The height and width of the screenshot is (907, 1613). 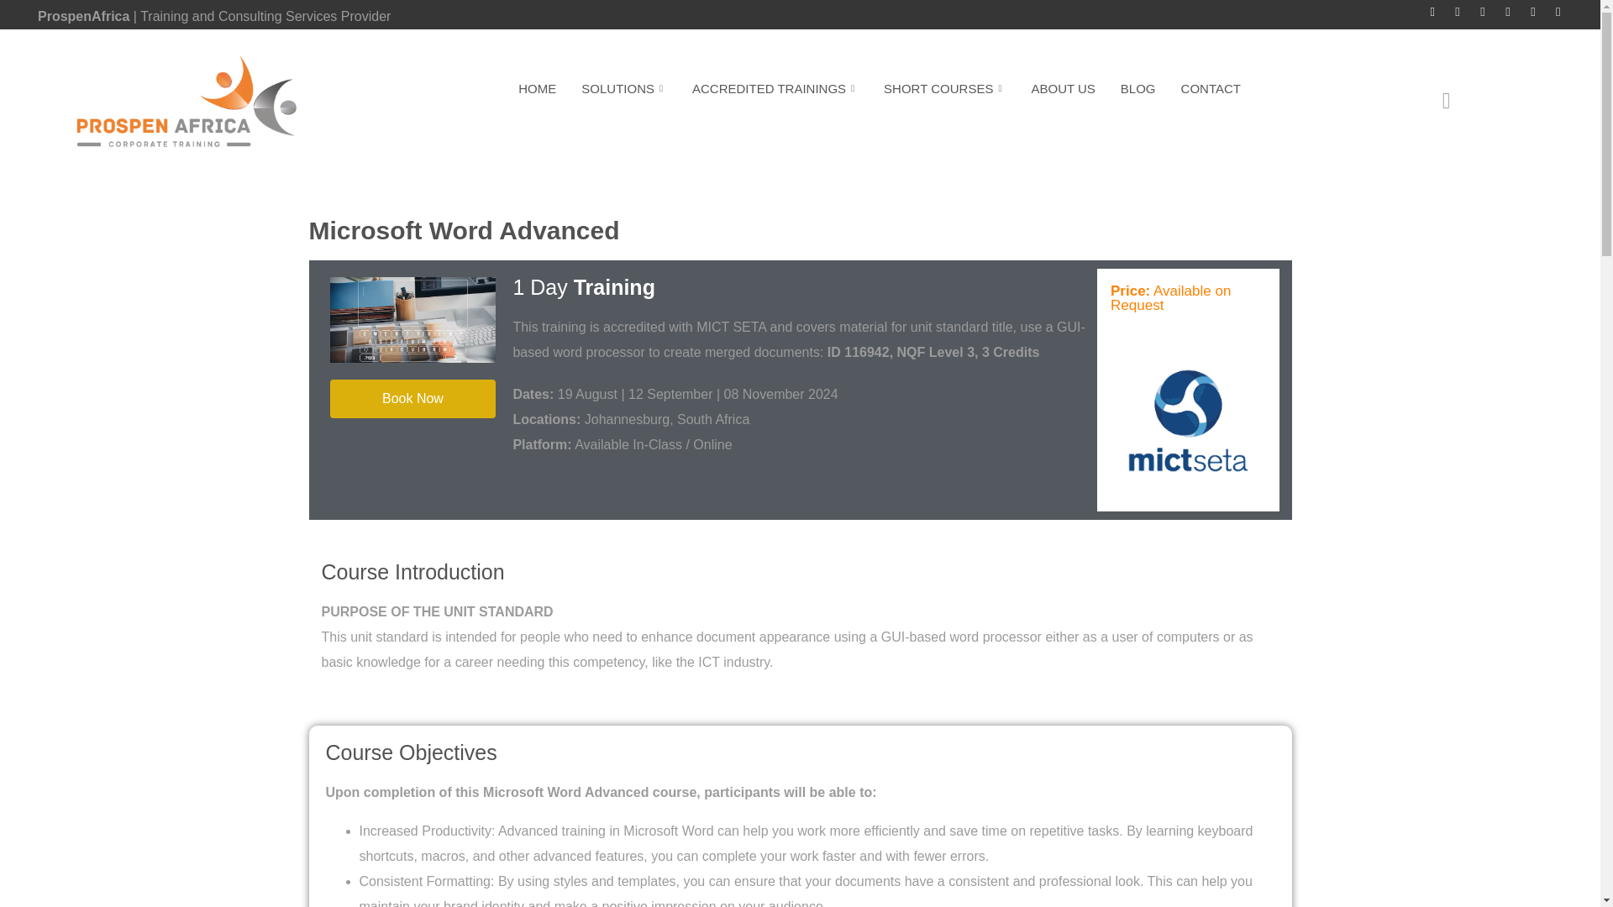 What do you see at coordinates (538, 87) in the screenshot?
I see `HOME` at bounding box center [538, 87].